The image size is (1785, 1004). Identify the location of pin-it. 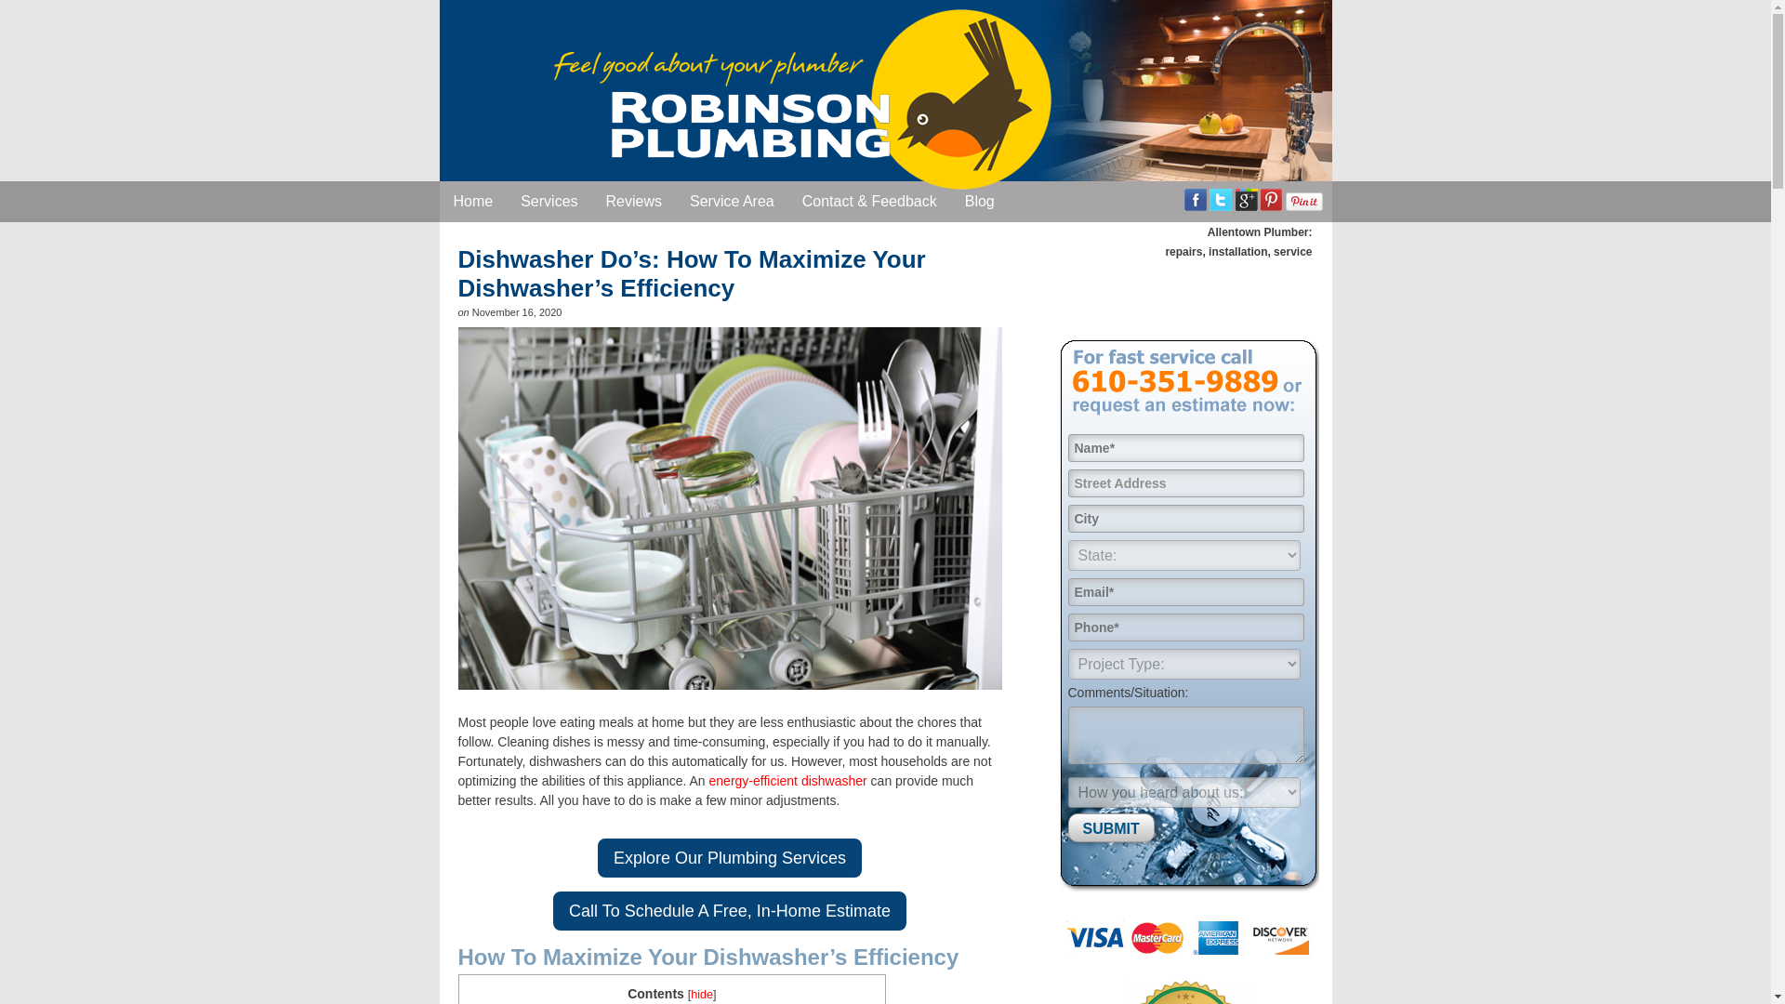
(1303, 201).